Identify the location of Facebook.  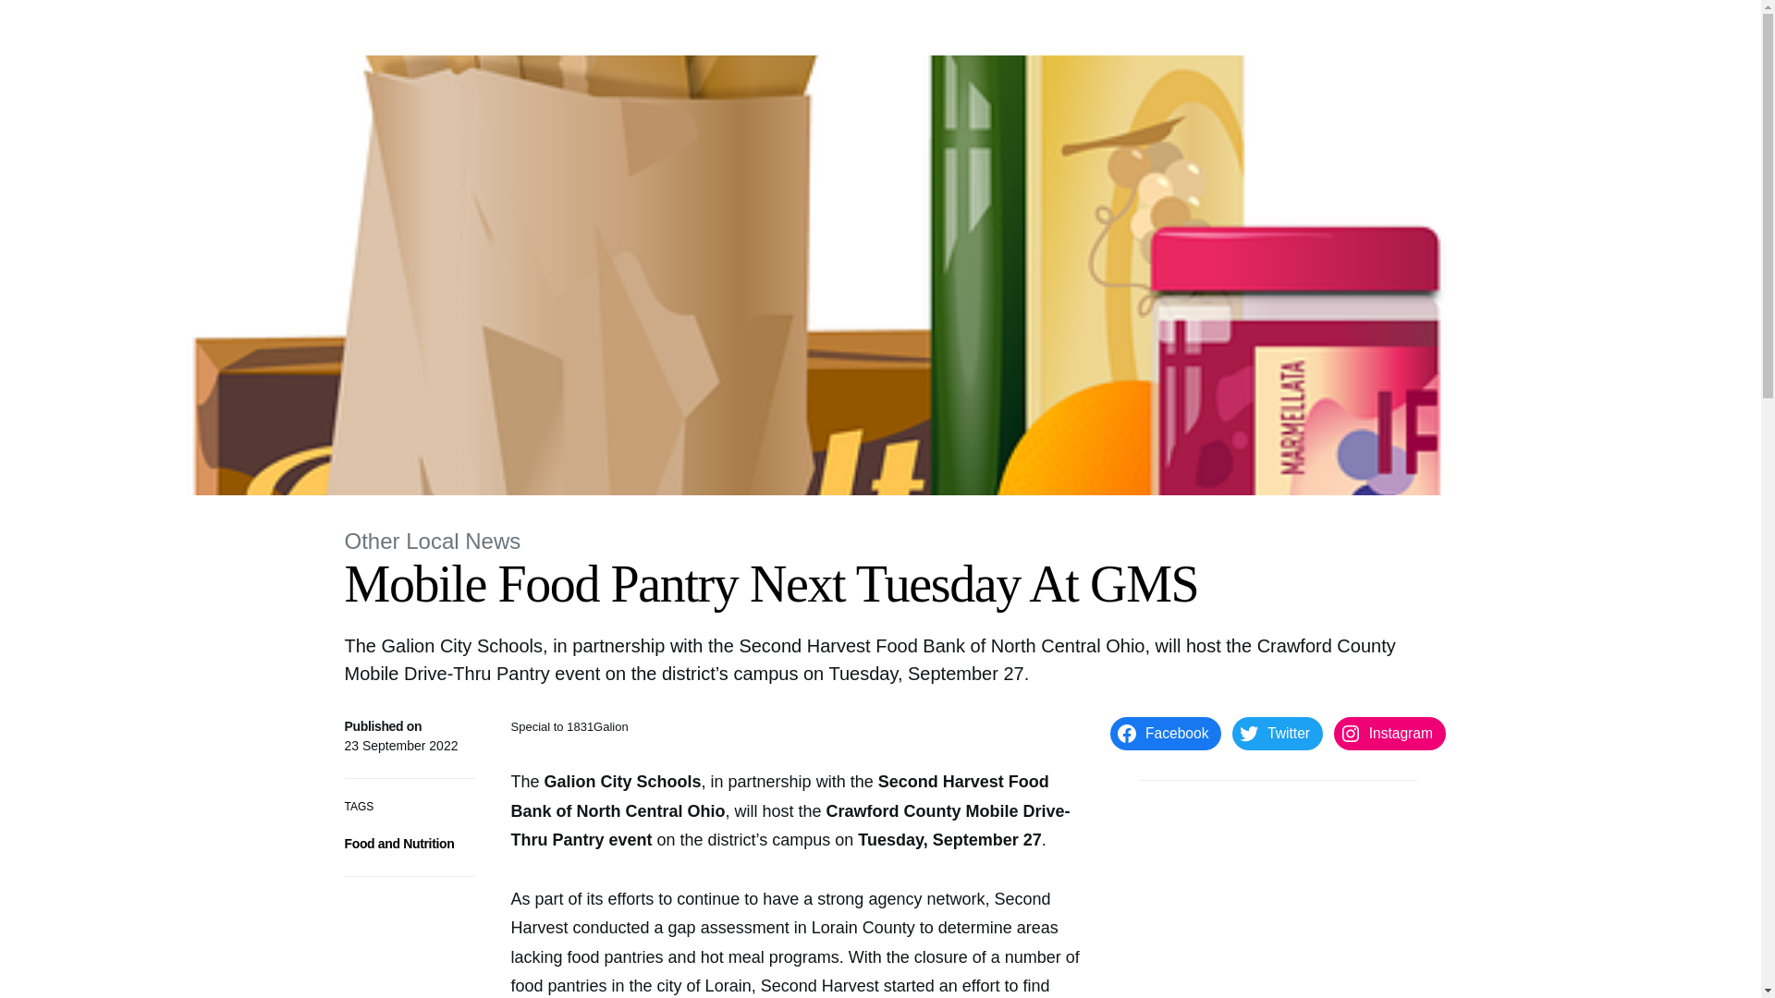
(1165, 734).